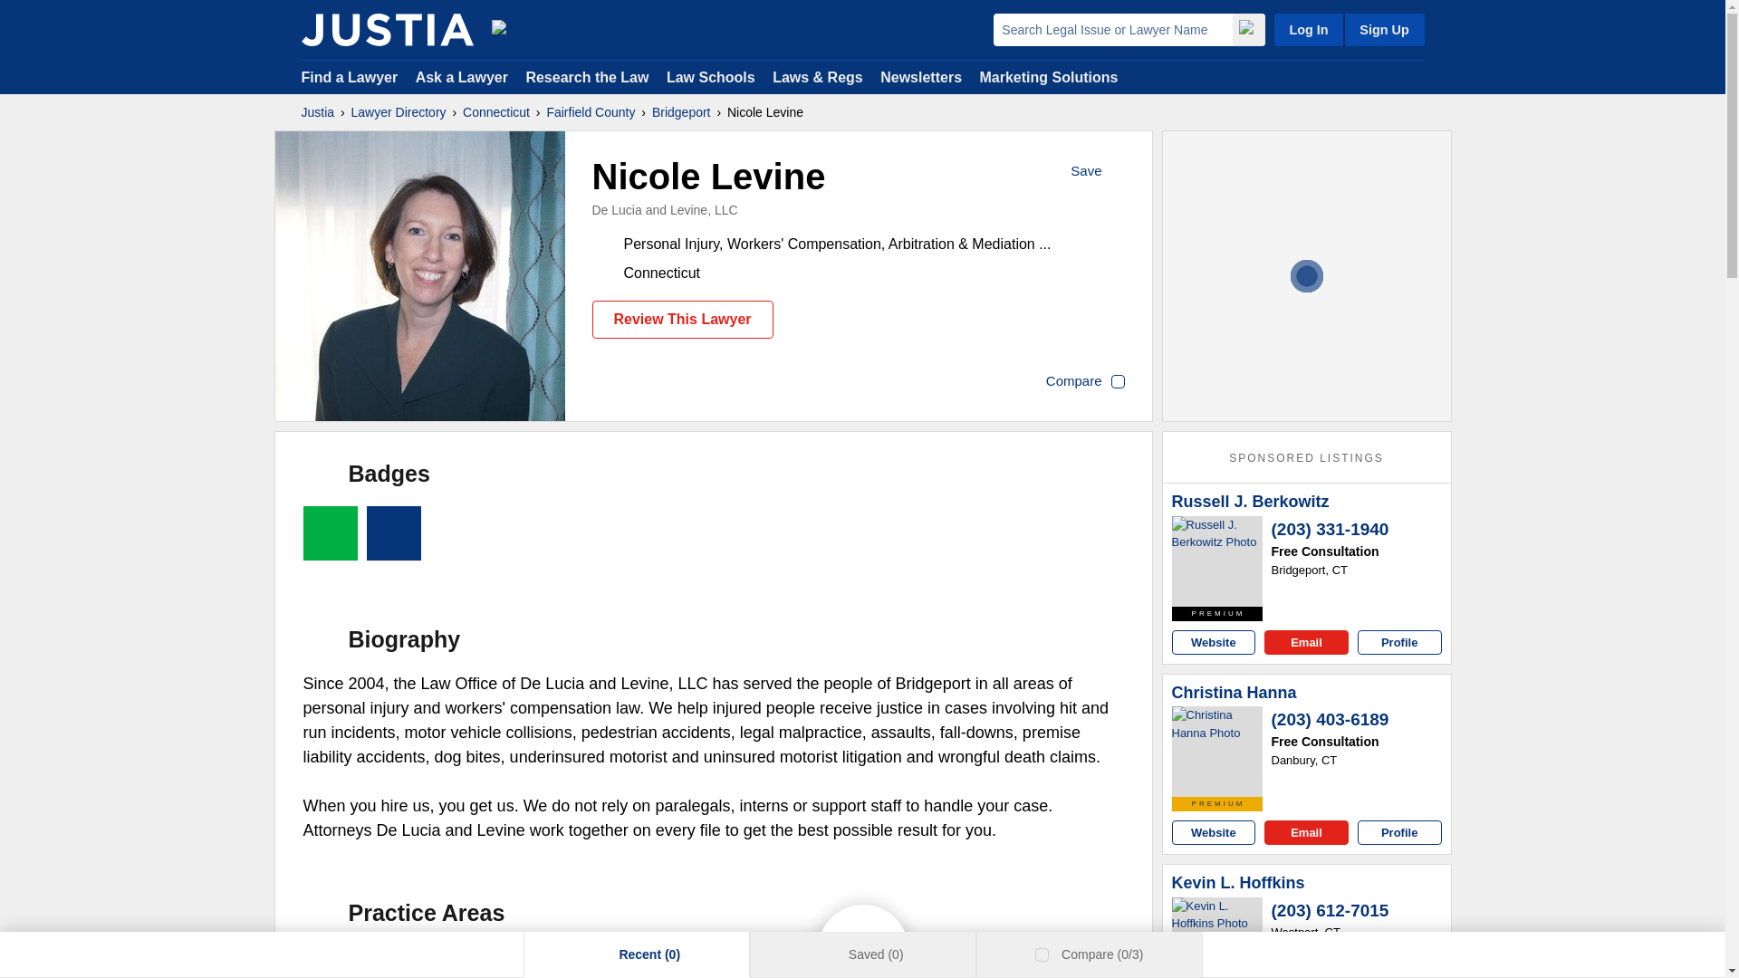 The width and height of the screenshot is (1739, 978). Describe the element at coordinates (1217, 752) in the screenshot. I see `Christina Hanna` at that location.